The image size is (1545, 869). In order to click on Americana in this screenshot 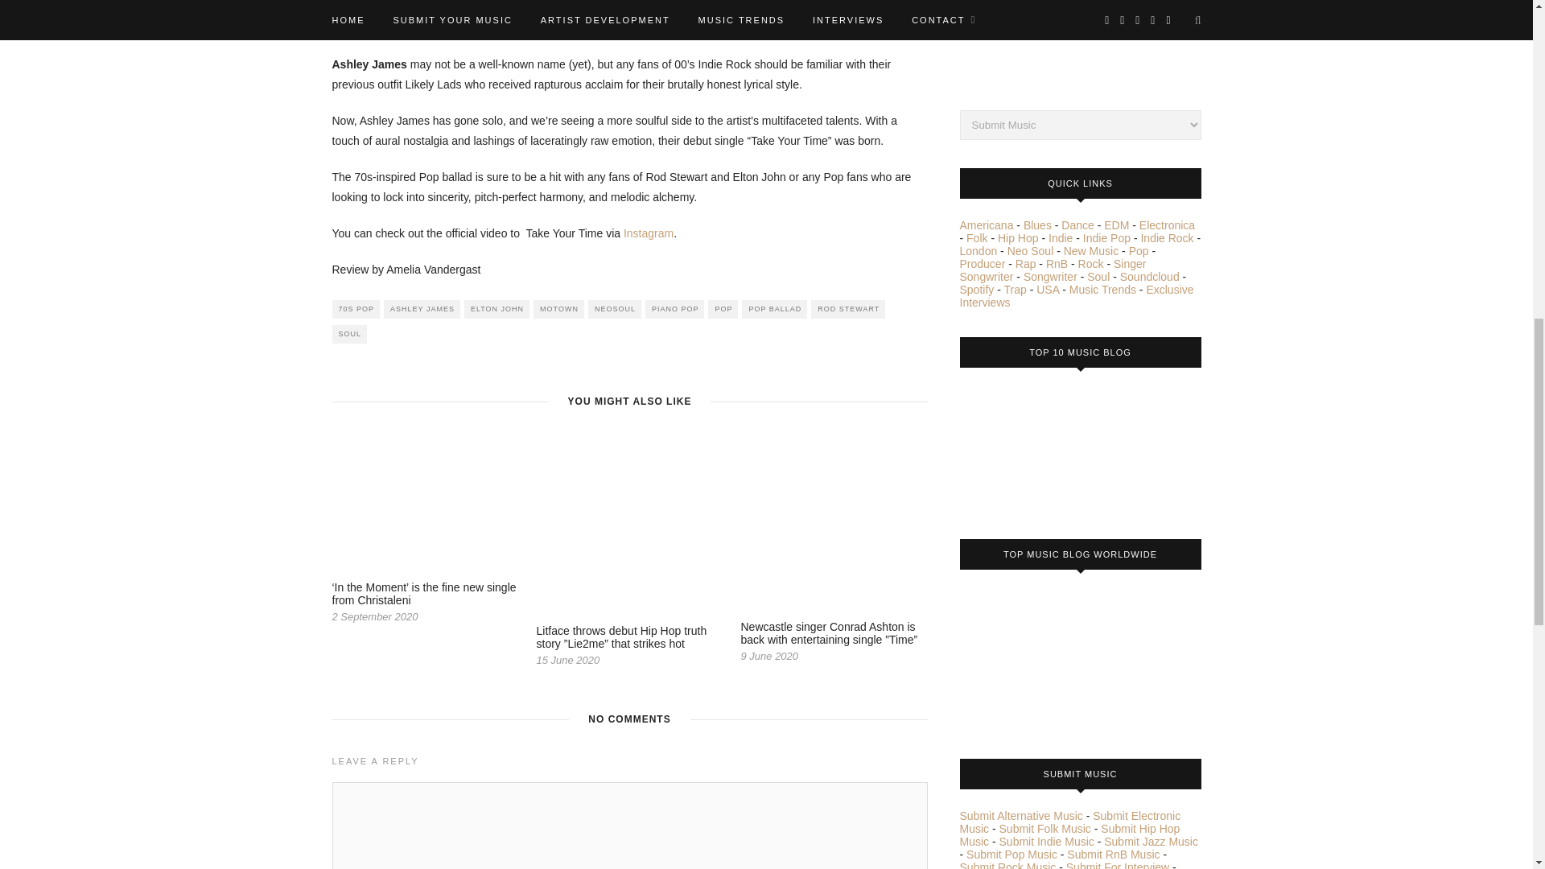, I will do `click(987, 225)`.